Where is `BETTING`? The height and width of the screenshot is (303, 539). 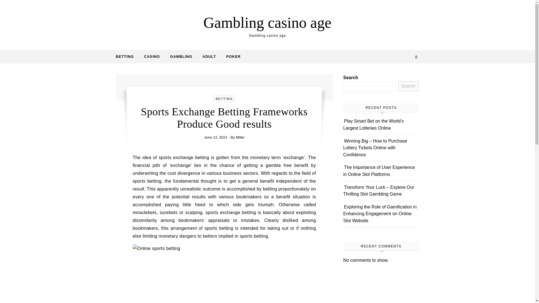 BETTING is located at coordinates (127, 57).